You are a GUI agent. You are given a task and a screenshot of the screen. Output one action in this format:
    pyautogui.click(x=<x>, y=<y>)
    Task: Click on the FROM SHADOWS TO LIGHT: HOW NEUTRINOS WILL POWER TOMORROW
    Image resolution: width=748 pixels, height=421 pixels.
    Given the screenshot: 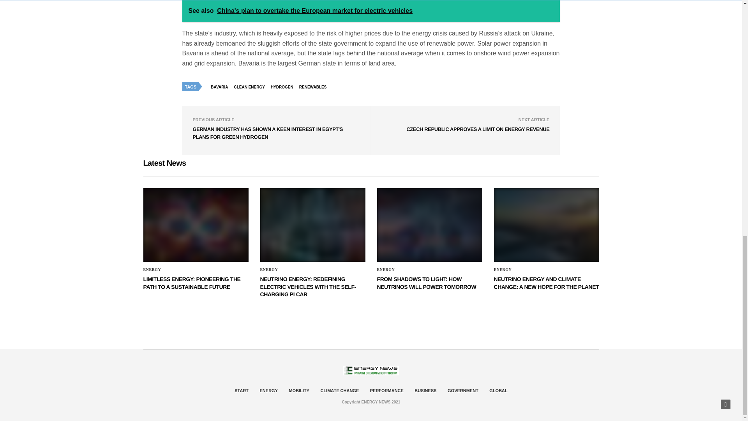 What is the action you would take?
    pyautogui.click(x=427, y=283)
    